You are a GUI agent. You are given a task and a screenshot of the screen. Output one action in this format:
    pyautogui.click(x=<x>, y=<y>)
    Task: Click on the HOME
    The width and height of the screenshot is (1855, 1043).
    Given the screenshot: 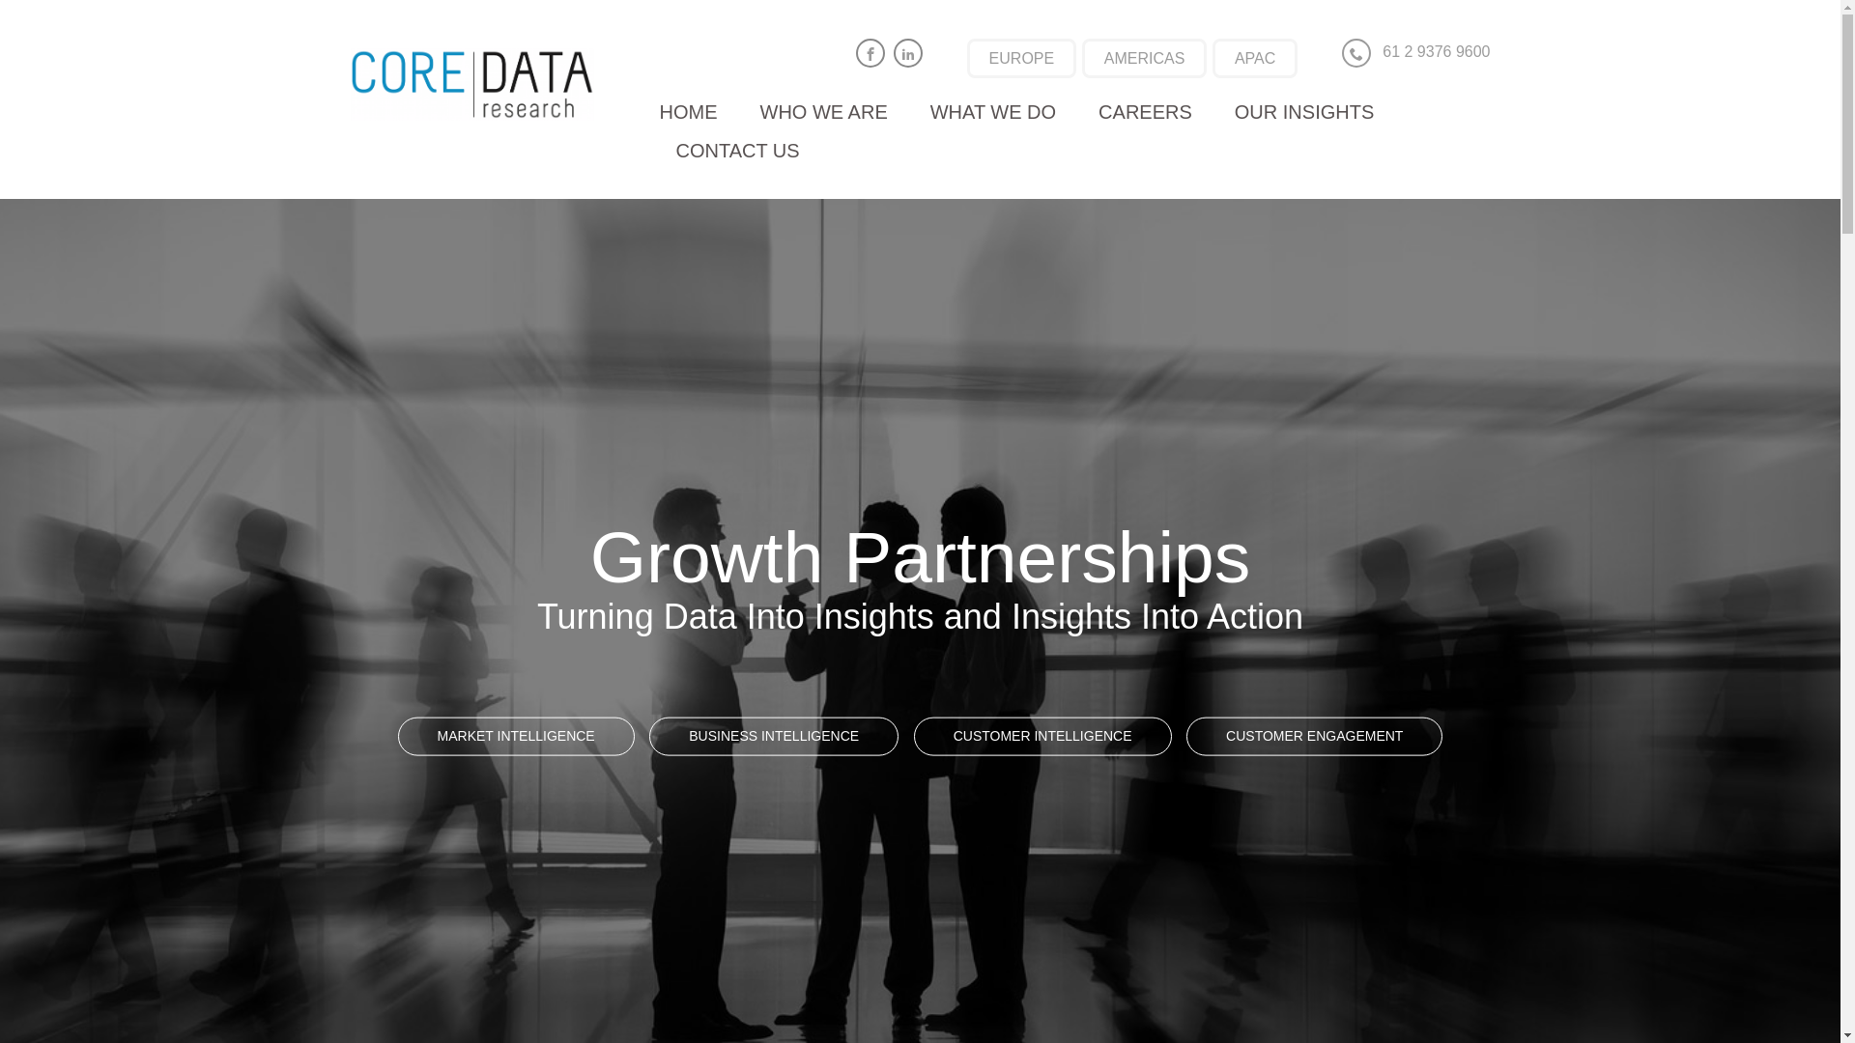 What is the action you would take?
    pyautogui.click(x=689, y=112)
    